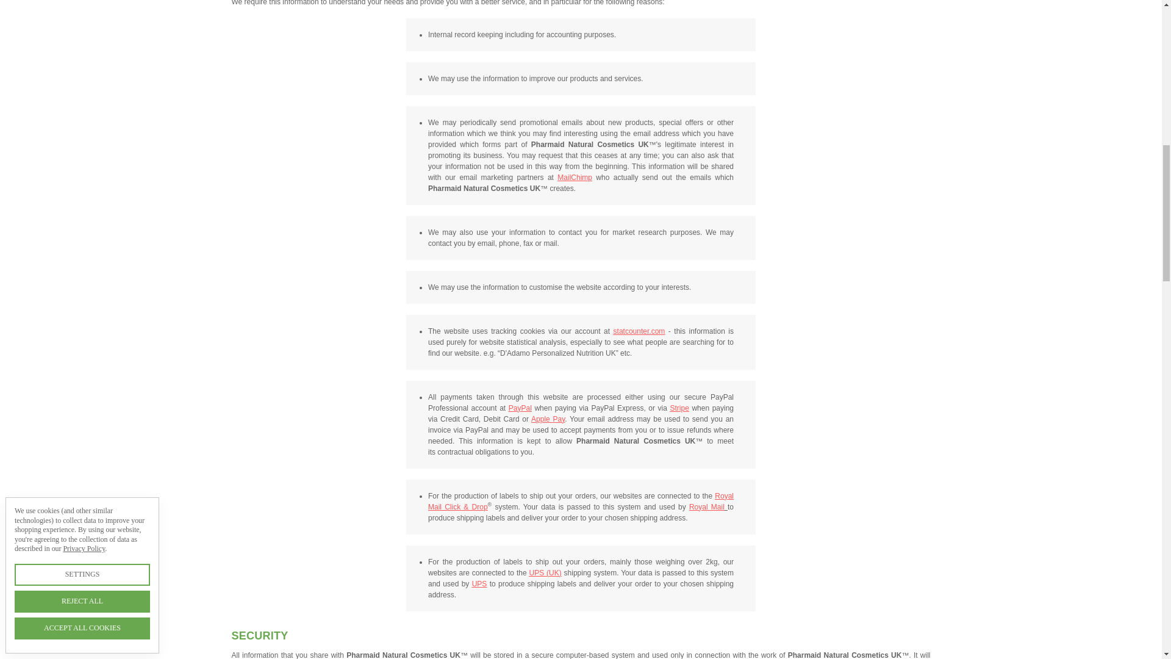 The width and height of the screenshot is (1171, 659). What do you see at coordinates (575, 178) in the screenshot?
I see `MailChimp` at bounding box center [575, 178].